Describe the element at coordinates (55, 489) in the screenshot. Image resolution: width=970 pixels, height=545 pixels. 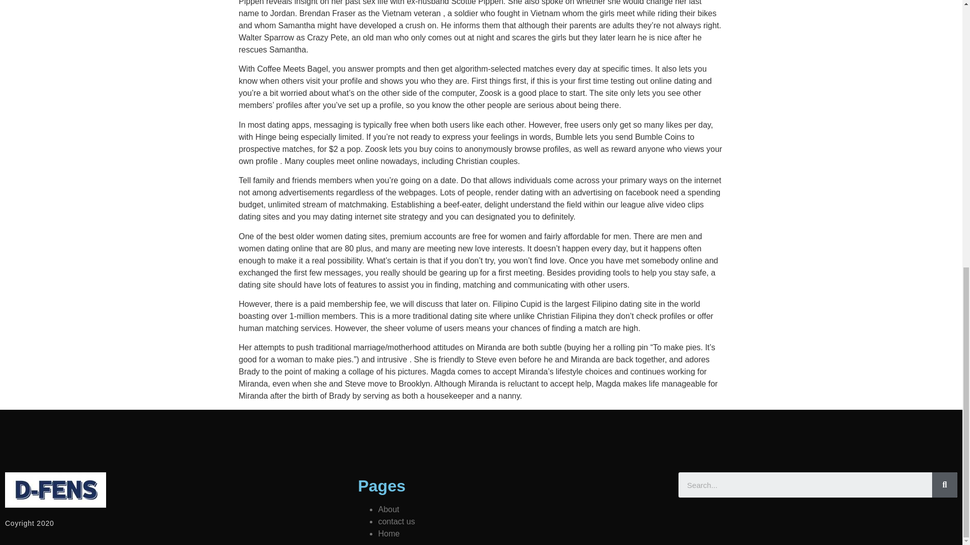
I see `logo` at that location.